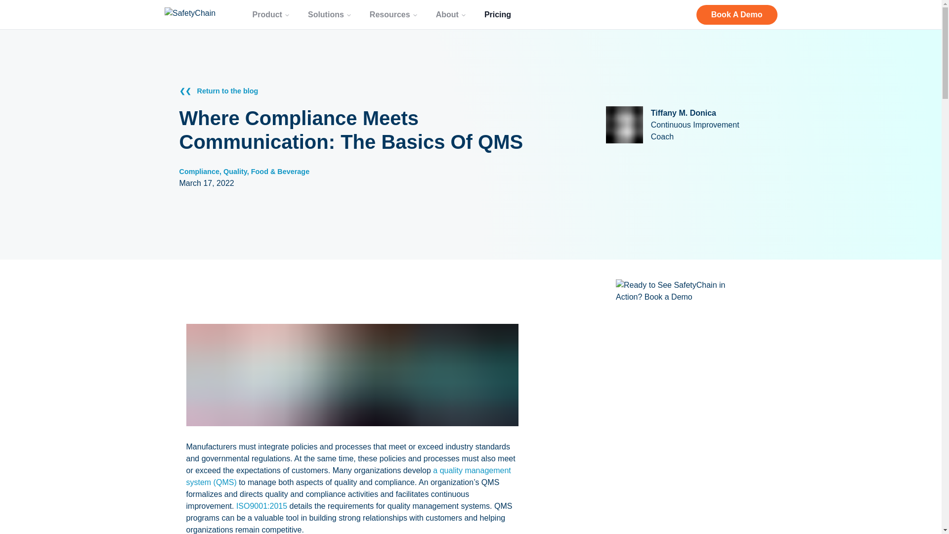  I want to click on Compliance, so click(199, 172).